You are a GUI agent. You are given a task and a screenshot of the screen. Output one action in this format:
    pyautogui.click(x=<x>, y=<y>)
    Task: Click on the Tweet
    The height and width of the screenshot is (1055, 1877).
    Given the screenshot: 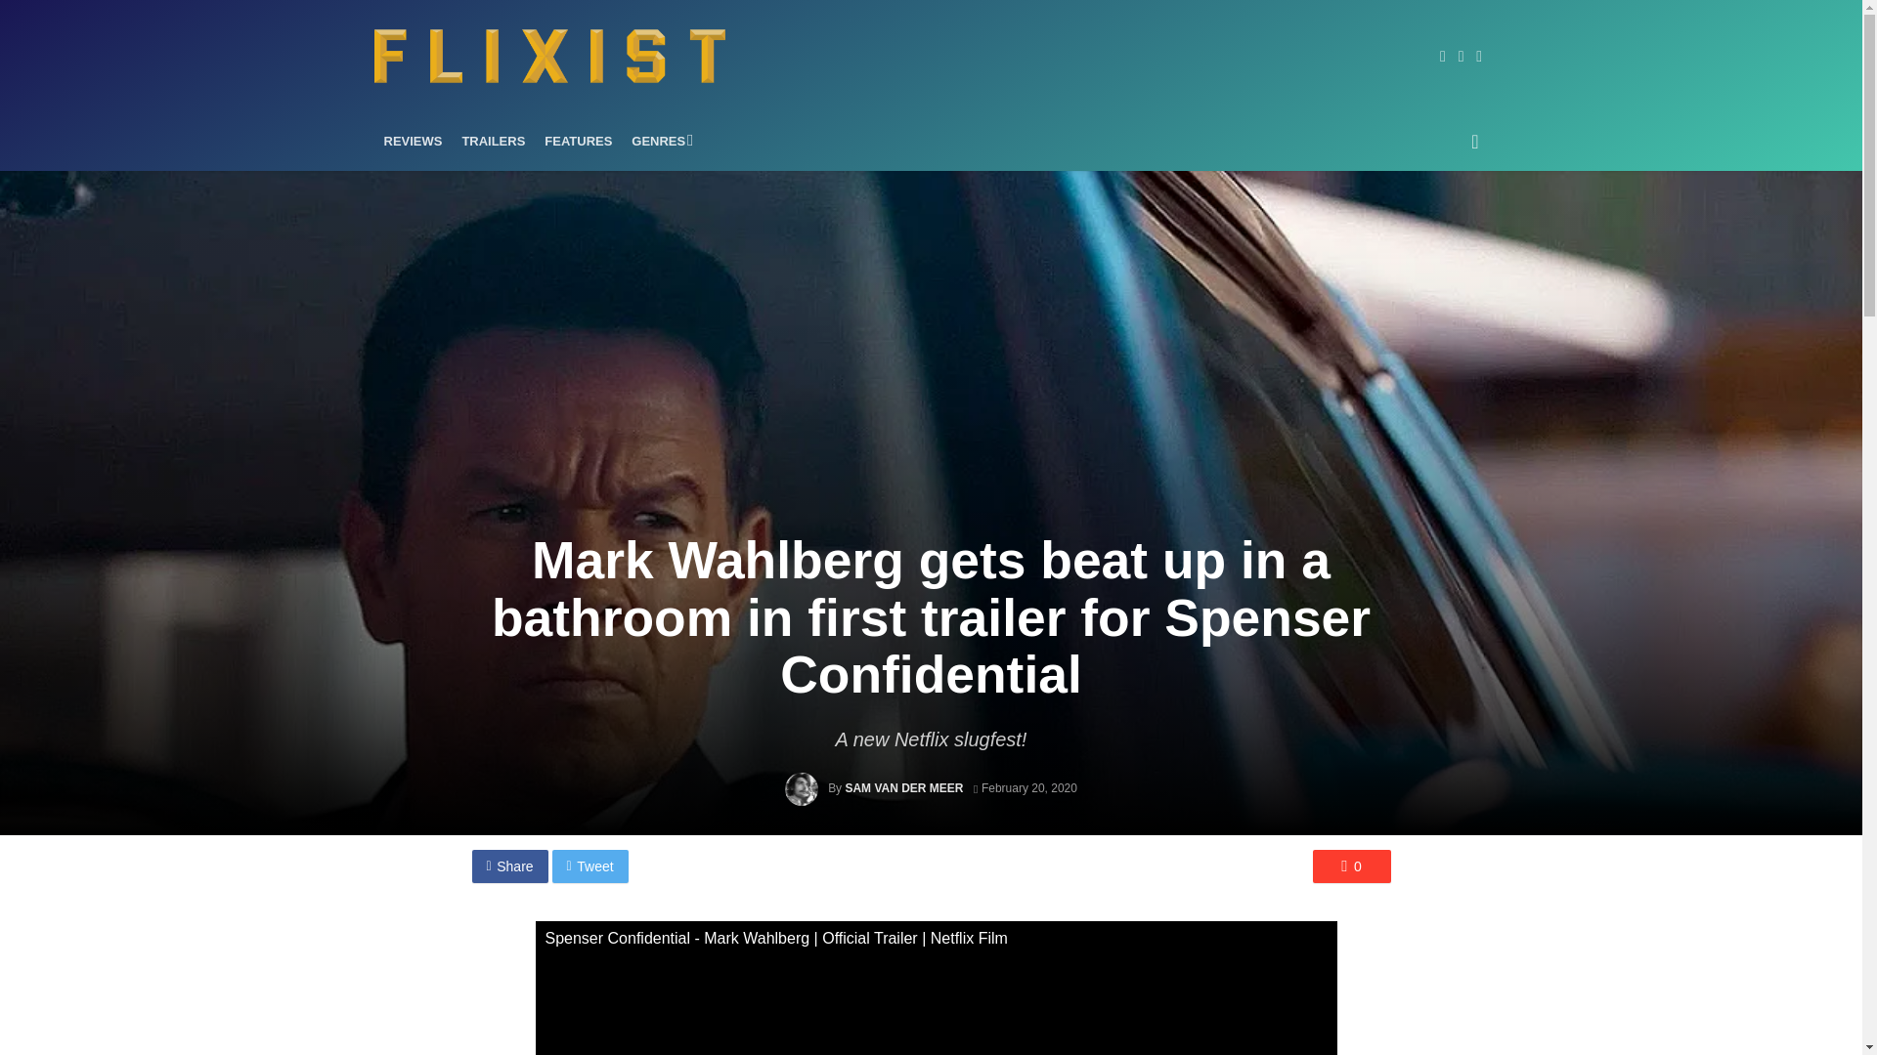 What is the action you would take?
    pyautogui.click(x=590, y=865)
    